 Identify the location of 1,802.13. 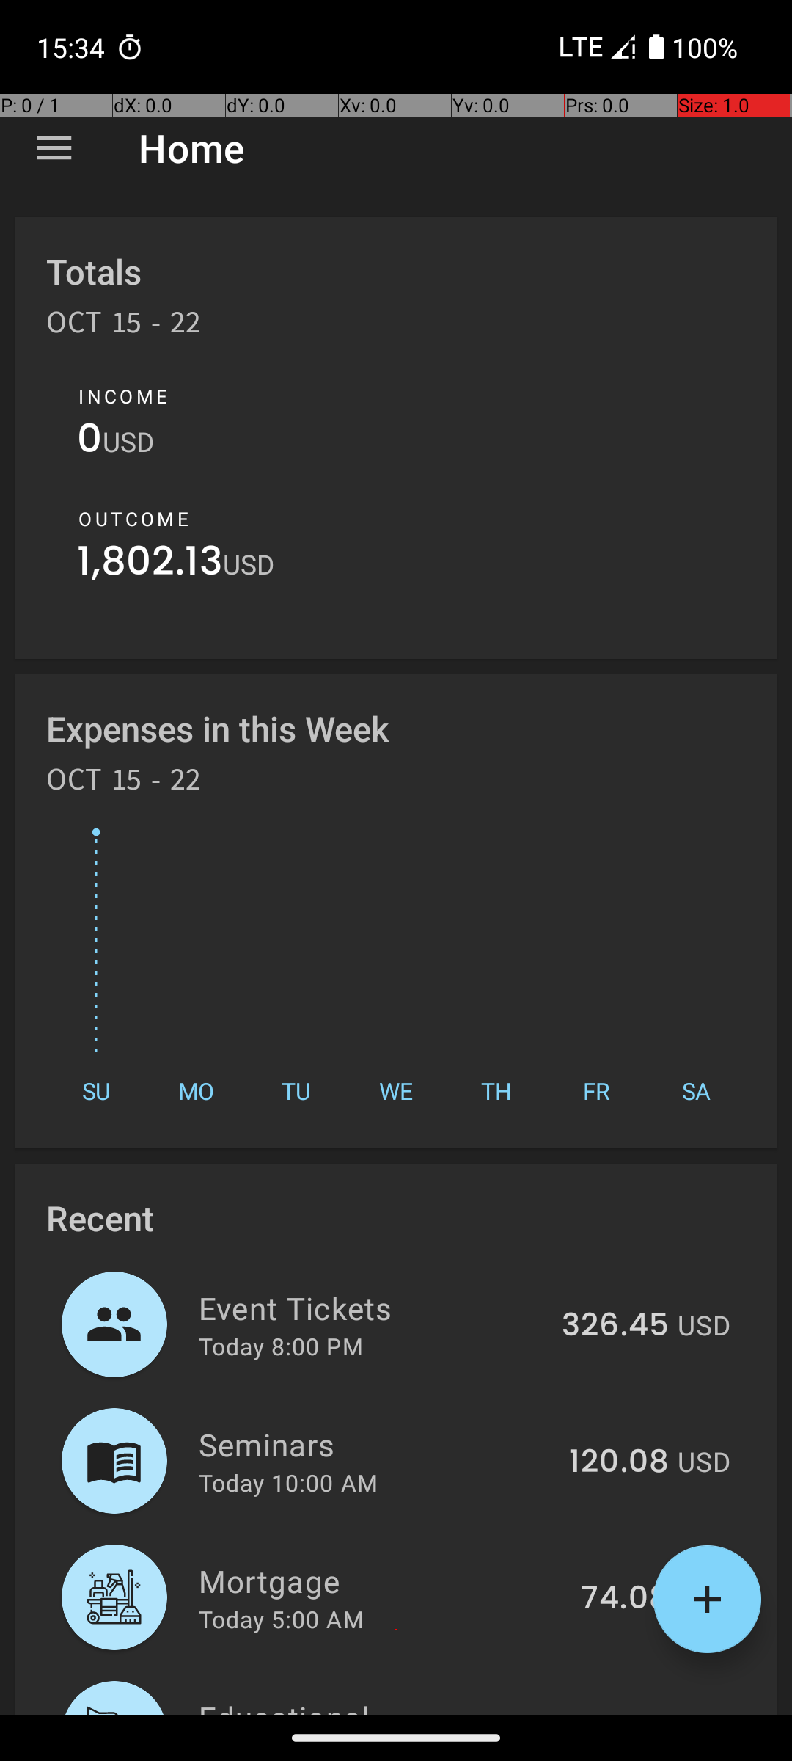
(150, 565).